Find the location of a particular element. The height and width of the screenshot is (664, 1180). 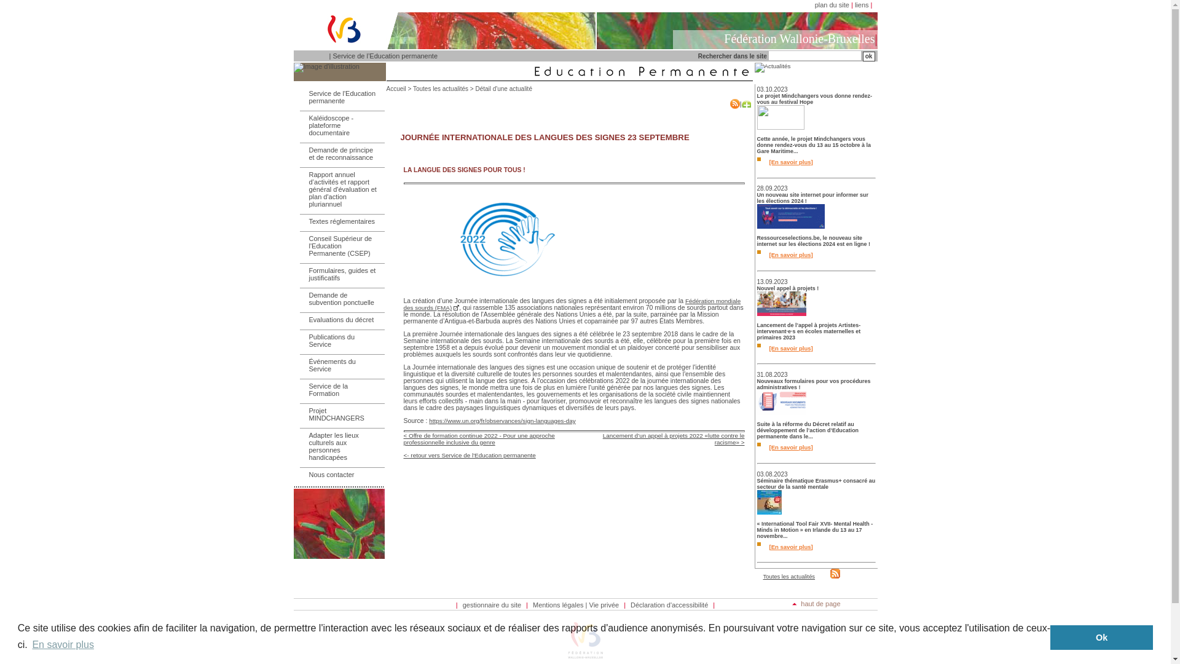

Projet MINDCHANGERS is located at coordinates (339, 414).